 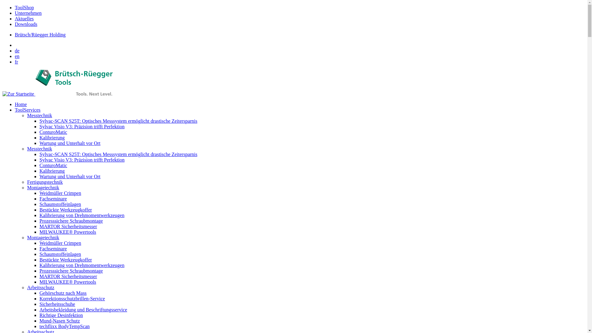 I want to click on Kalibrierung von Drehmomentwerkzeugen, so click(x=82, y=215).